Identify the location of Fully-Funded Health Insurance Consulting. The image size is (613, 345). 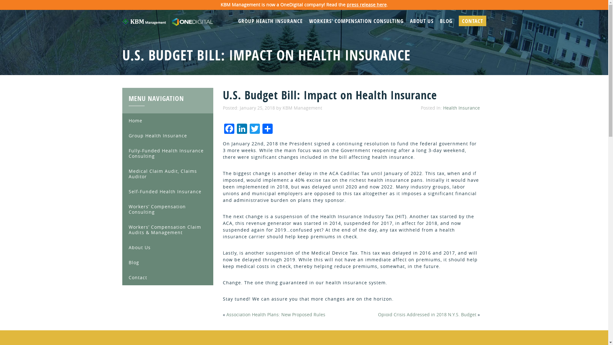
(167, 154).